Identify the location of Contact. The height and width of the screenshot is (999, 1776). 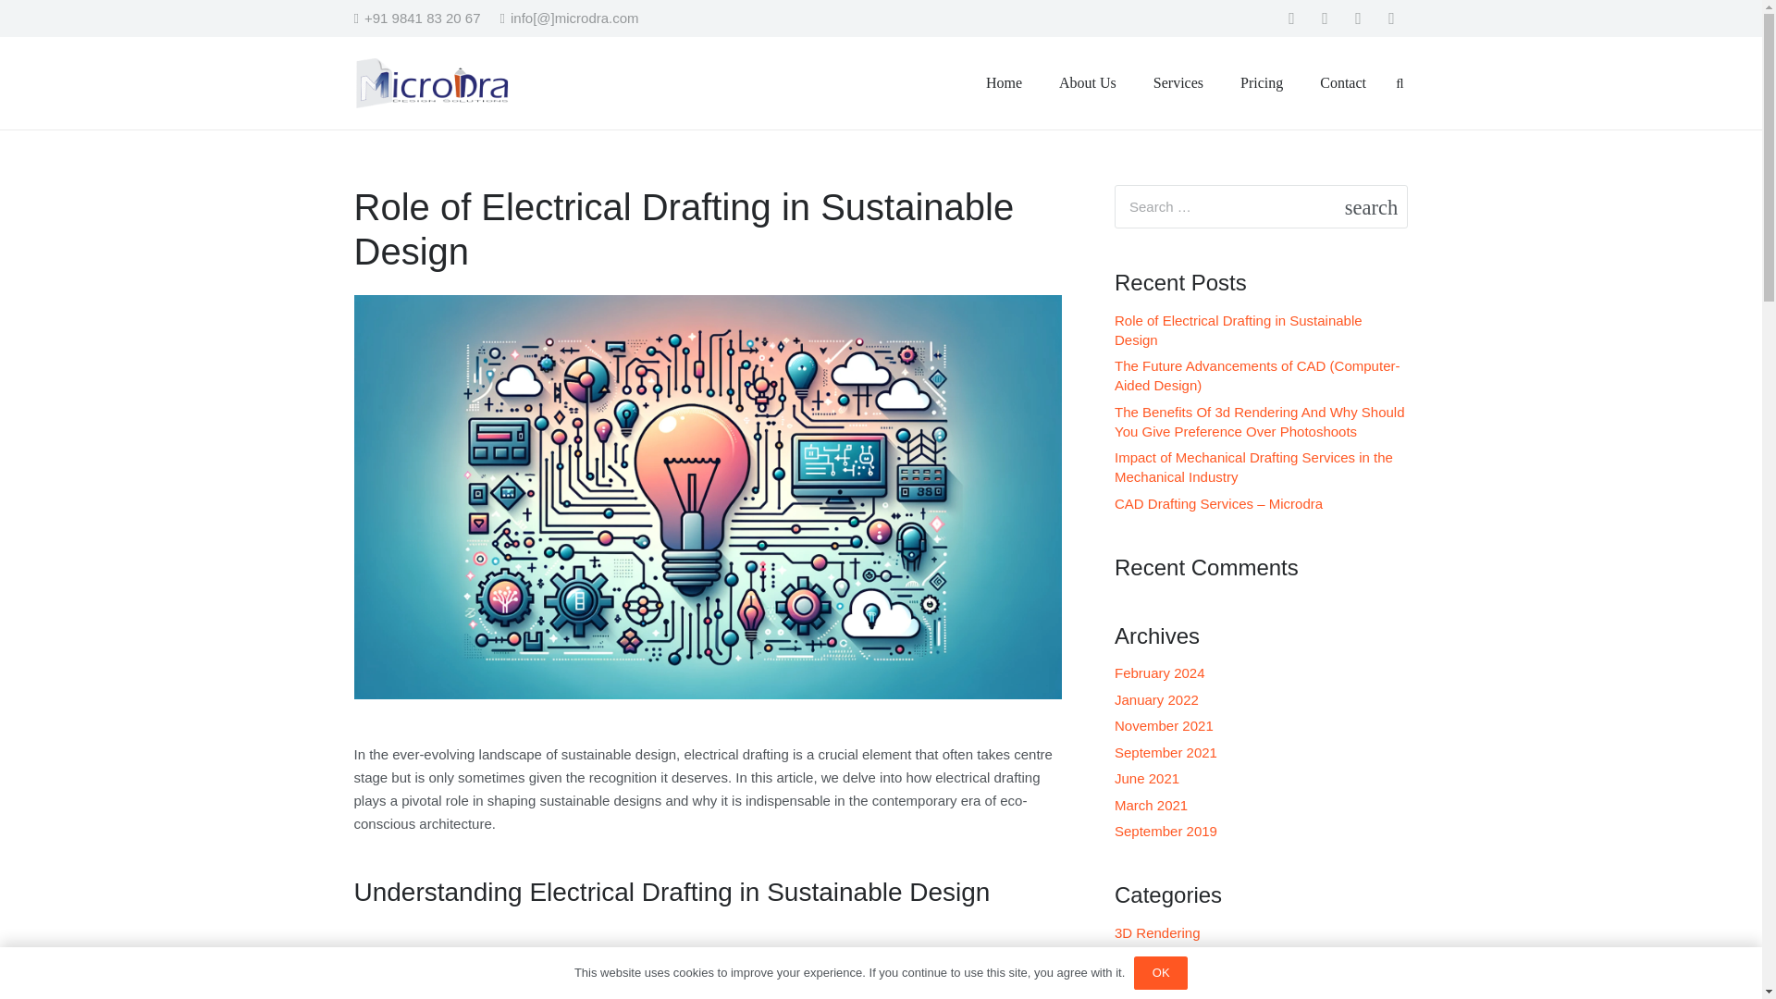
(1343, 82).